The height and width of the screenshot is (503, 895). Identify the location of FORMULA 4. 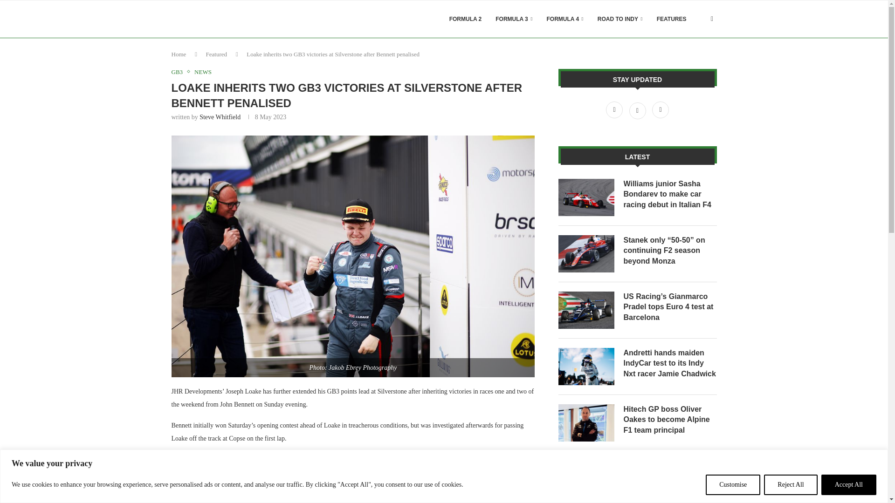
(565, 19).